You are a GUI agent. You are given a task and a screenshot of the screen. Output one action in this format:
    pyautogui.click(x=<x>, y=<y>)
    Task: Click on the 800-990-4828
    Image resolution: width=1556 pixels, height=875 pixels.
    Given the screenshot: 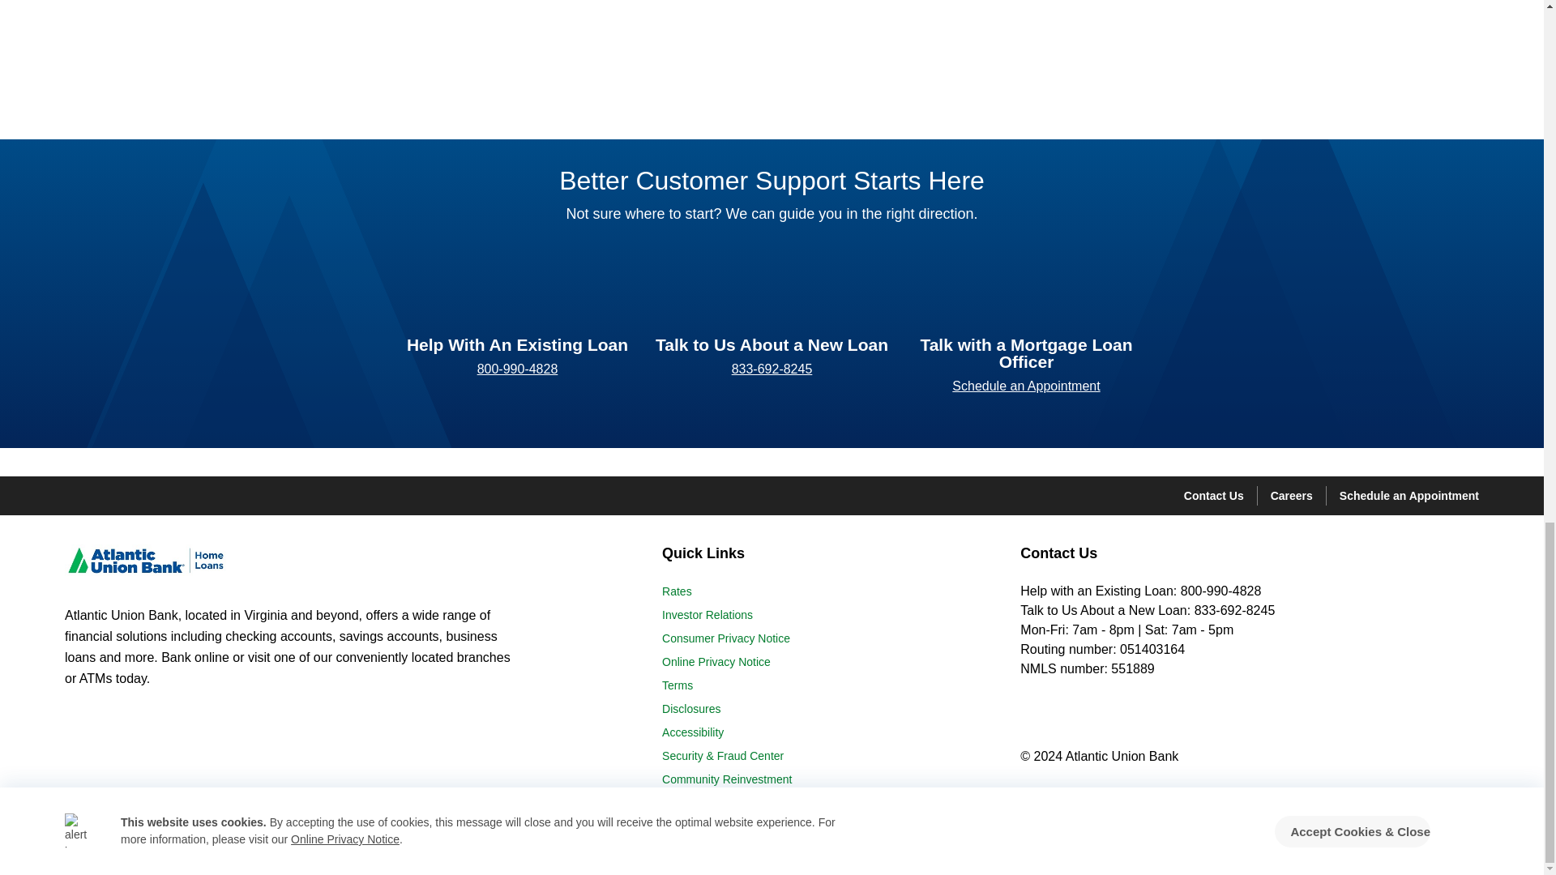 What is the action you would take?
    pyautogui.click(x=518, y=368)
    